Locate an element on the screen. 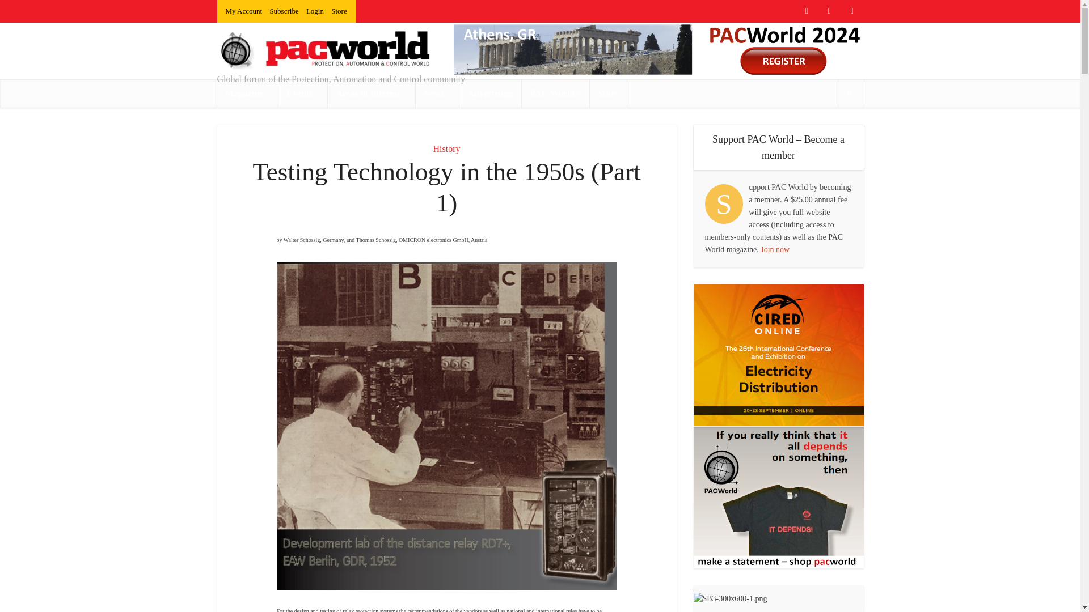 The image size is (1089, 612). My Account is located at coordinates (244, 11).